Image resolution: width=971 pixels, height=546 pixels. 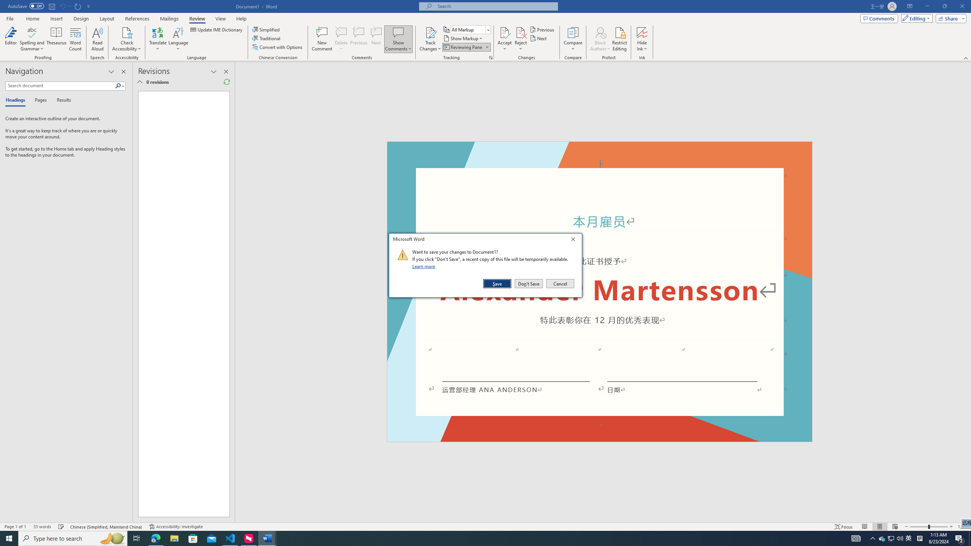 I want to click on User Promoted Notification Area, so click(x=891, y=538).